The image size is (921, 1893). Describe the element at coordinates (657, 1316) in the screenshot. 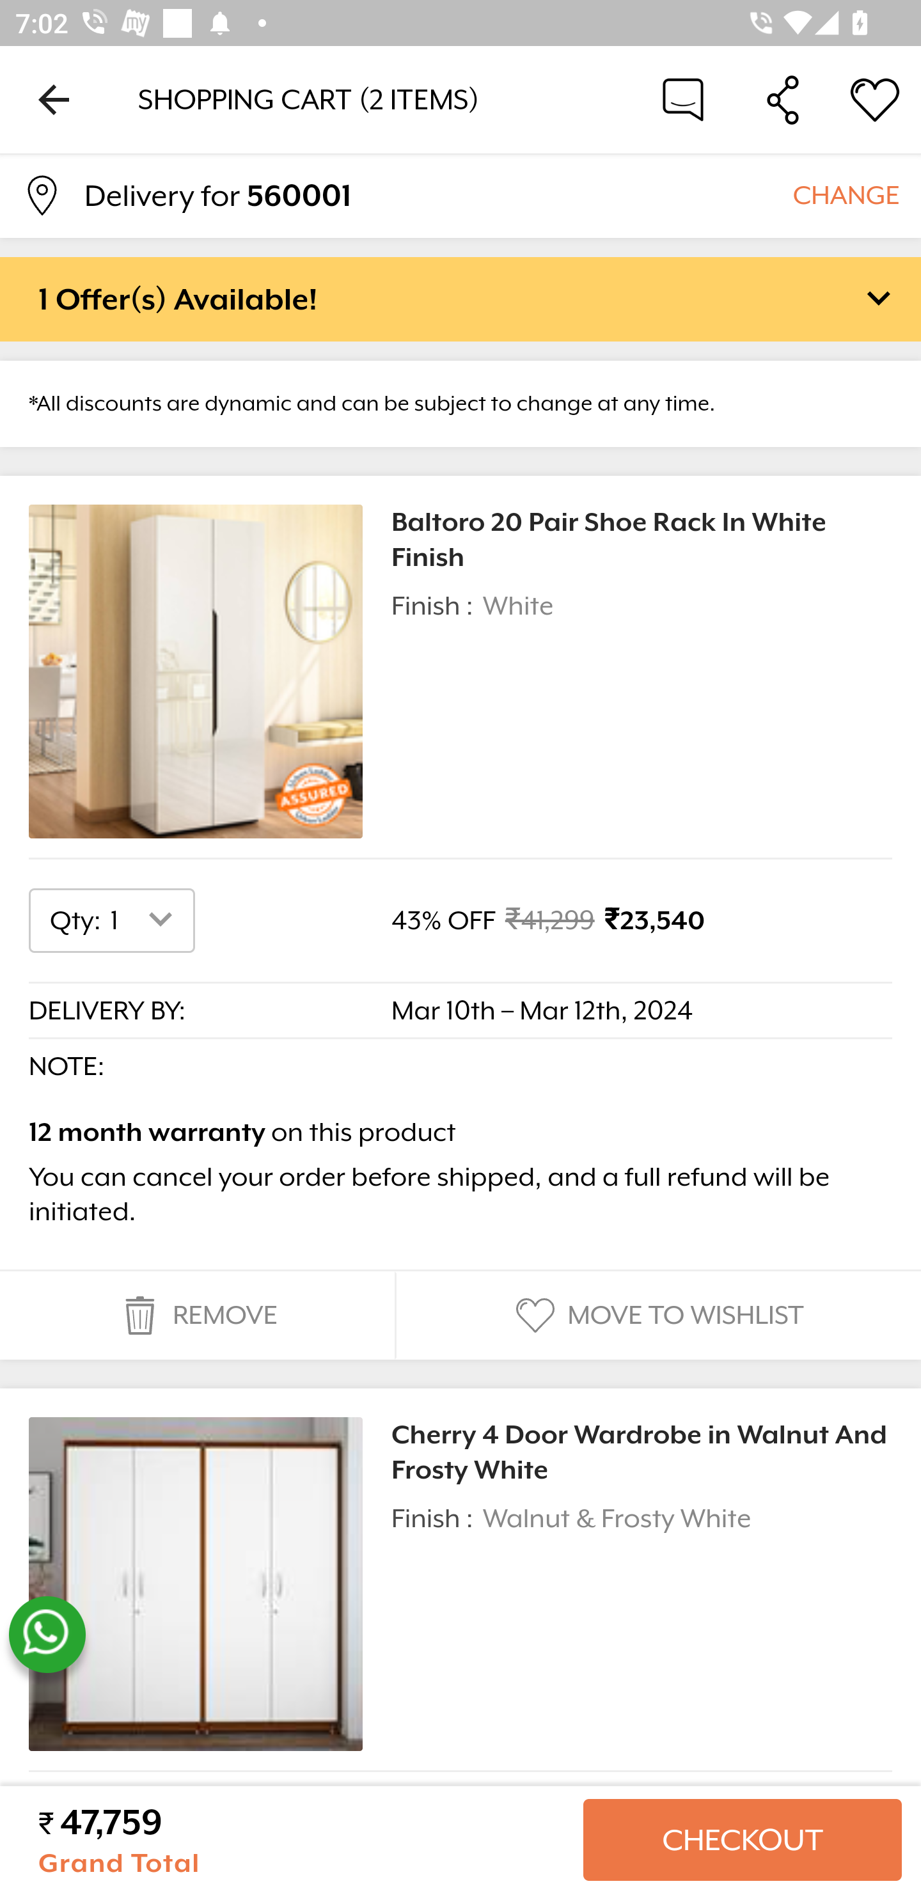

I see `MOVE TO WISHLIST` at that location.